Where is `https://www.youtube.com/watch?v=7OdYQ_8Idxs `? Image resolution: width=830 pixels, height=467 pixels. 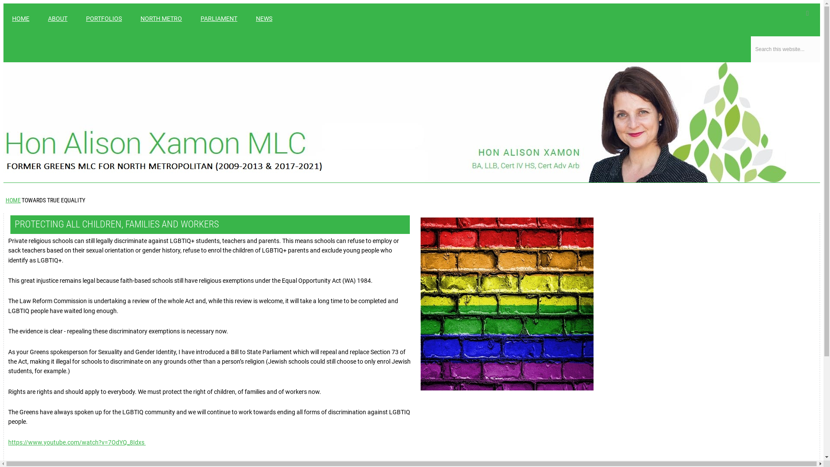 https://www.youtube.com/watch?v=7OdYQ_8Idxs  is located at coordinates (77, 442).